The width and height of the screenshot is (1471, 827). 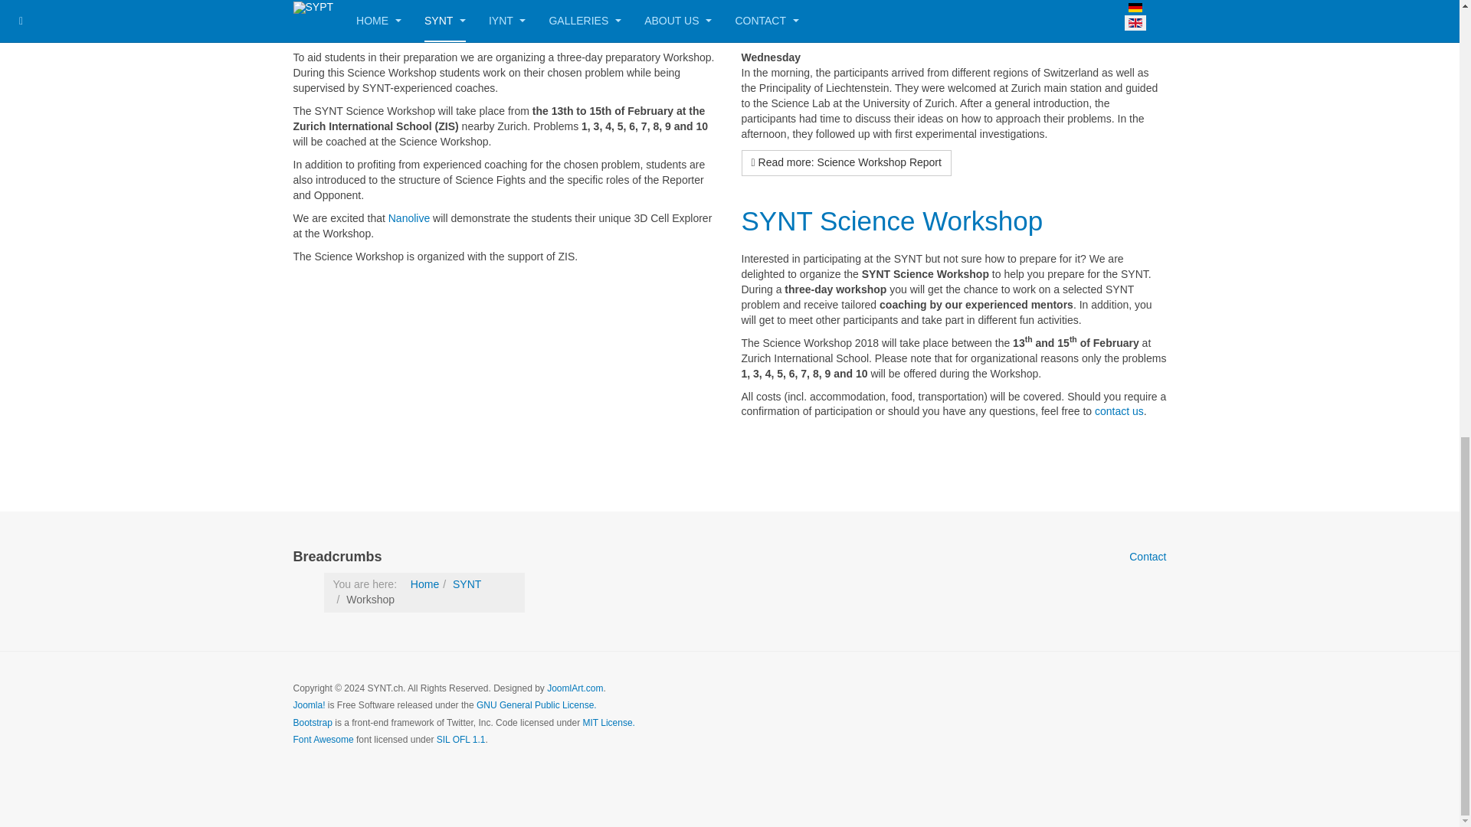 What do you see at coordinates (608, 723) in the screenshot?
I see `MIT License` at bounding box center [608, 723].